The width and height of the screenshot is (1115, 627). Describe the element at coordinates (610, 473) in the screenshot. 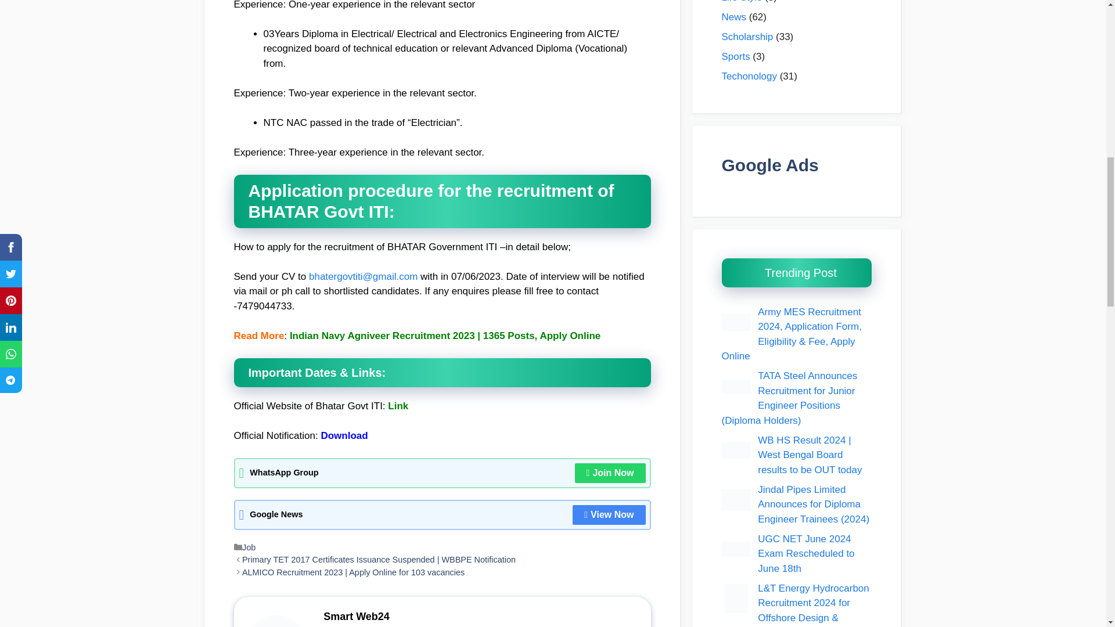

I see `Join Now` at that location.